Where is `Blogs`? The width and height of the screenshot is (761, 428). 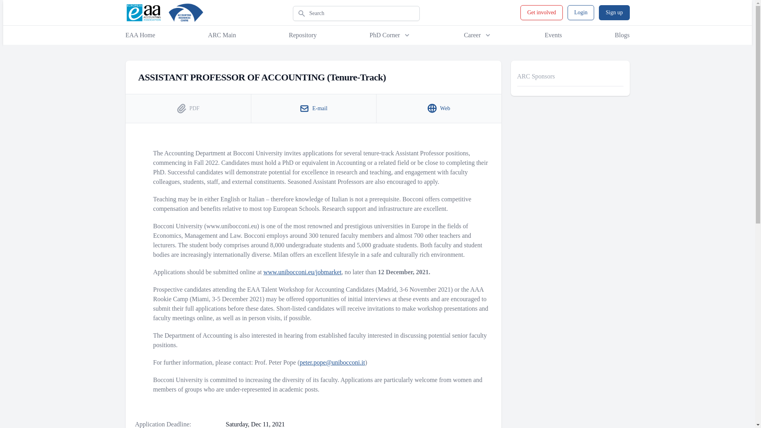 Blogs is located at coordinates (622, 35).